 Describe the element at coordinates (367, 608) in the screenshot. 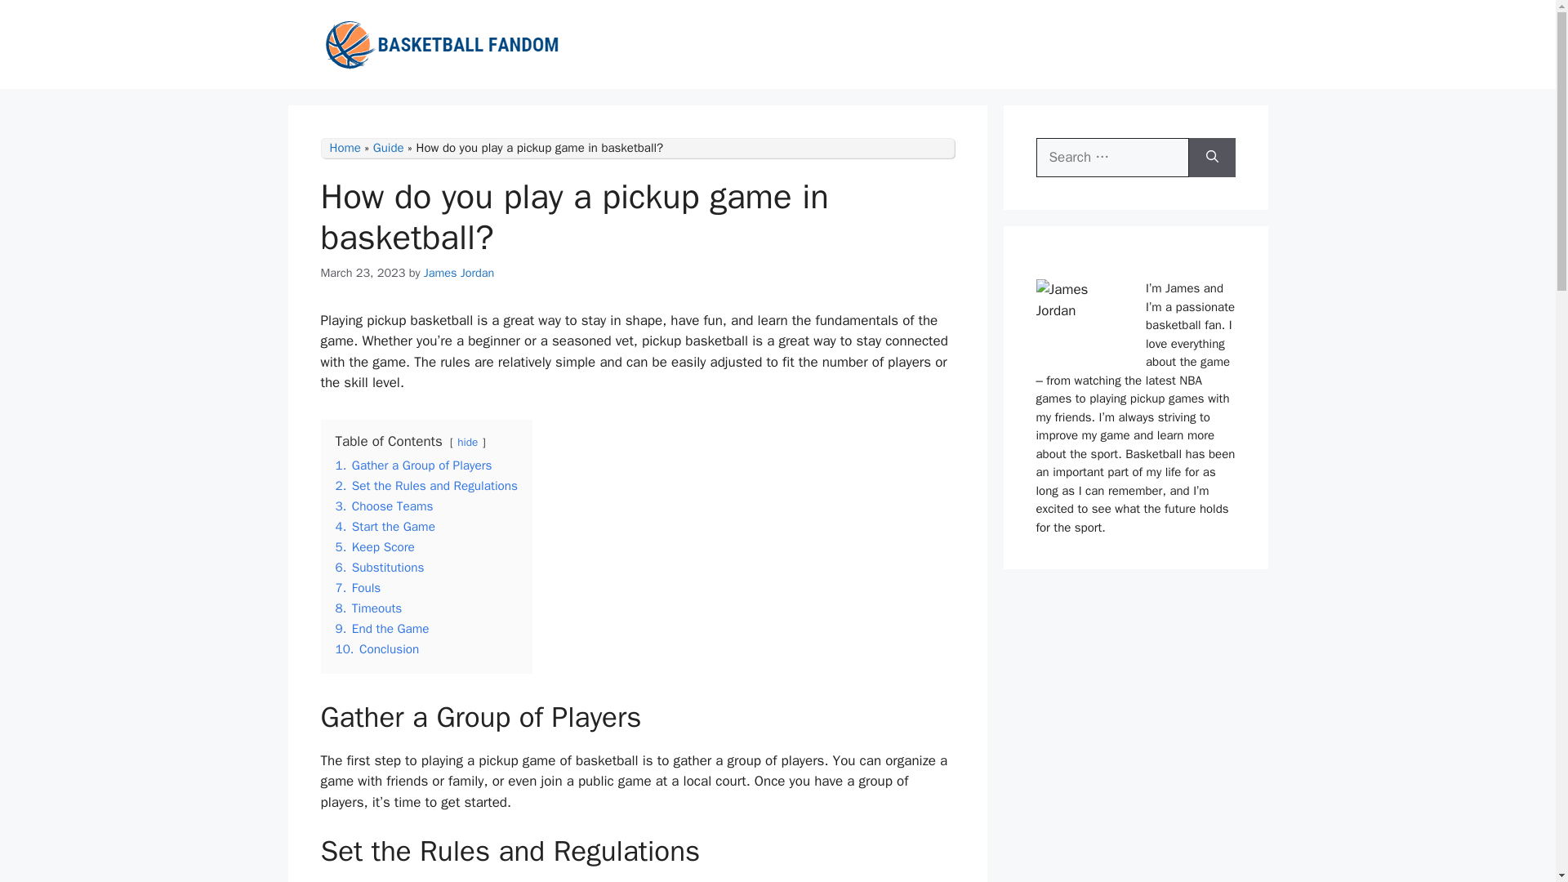

I see `8. Timeouts` at that location.